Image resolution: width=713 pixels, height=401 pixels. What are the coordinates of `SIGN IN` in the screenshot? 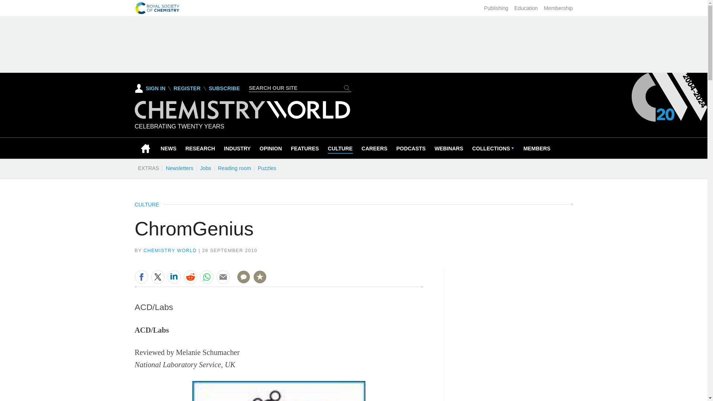 It's located at (150, 88).